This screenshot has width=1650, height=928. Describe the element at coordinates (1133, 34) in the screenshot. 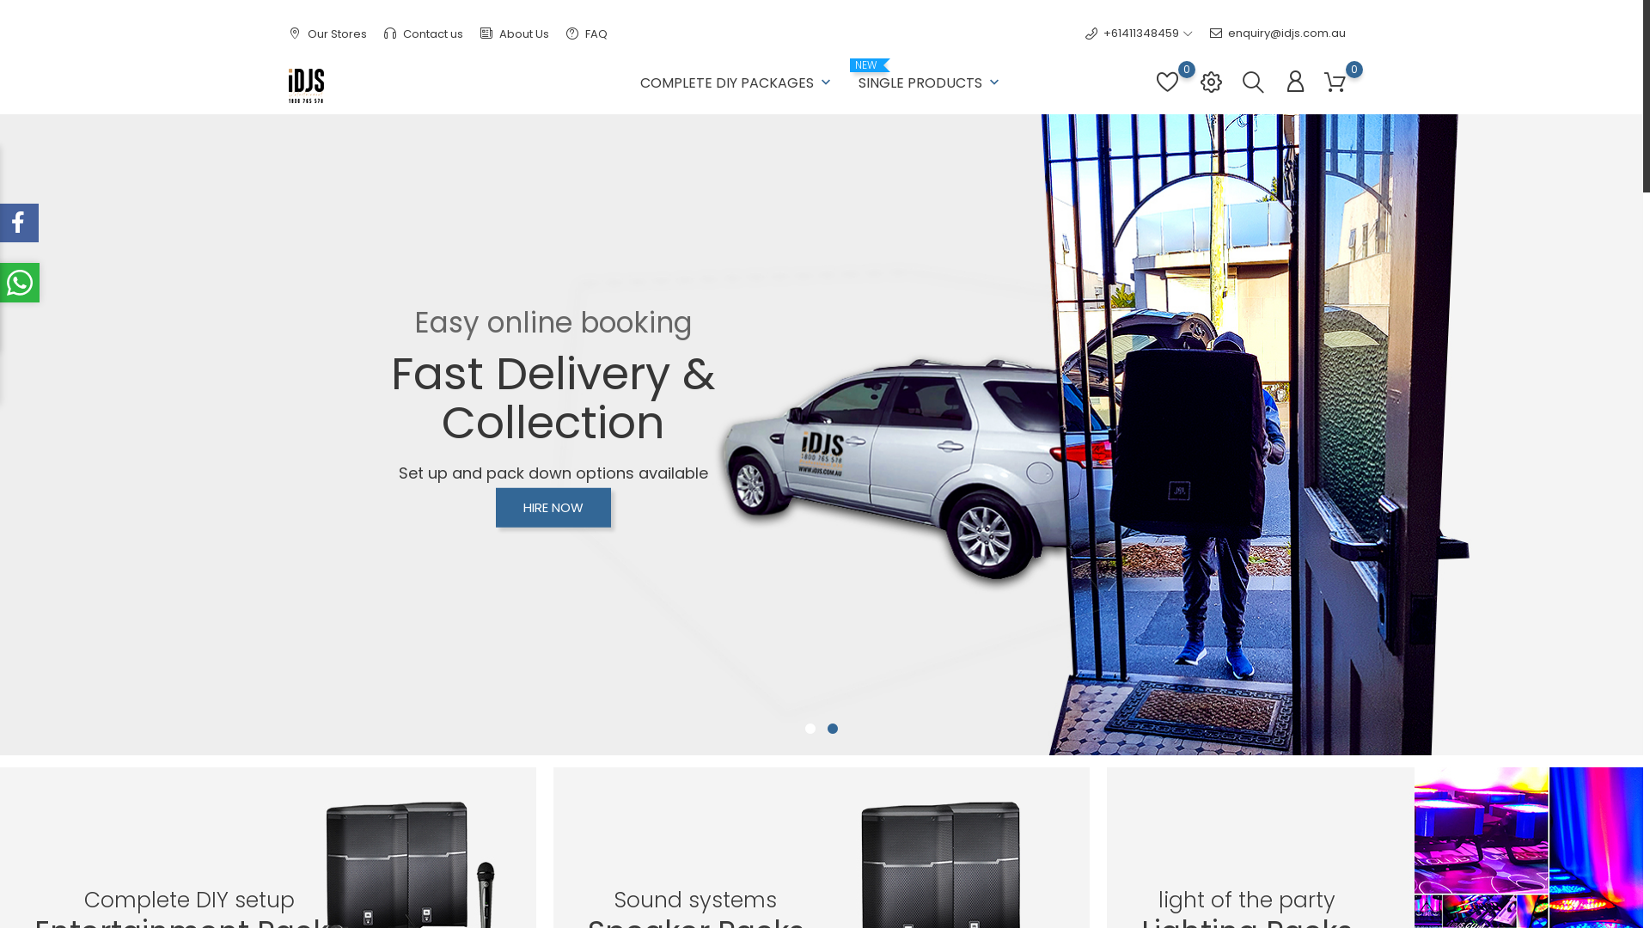

I see `+61411348459` at that location.